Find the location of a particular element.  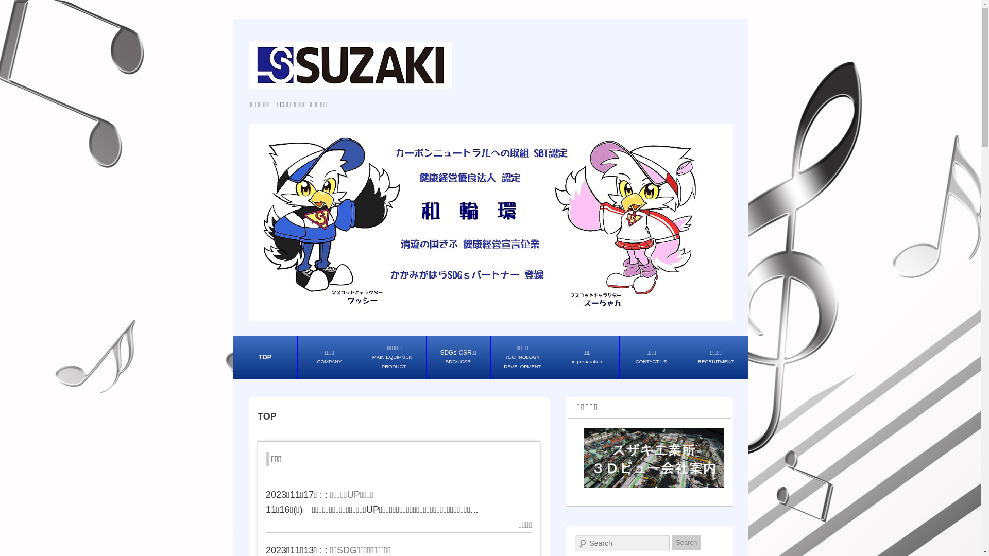

TOP is located at coordinates (265, 357).